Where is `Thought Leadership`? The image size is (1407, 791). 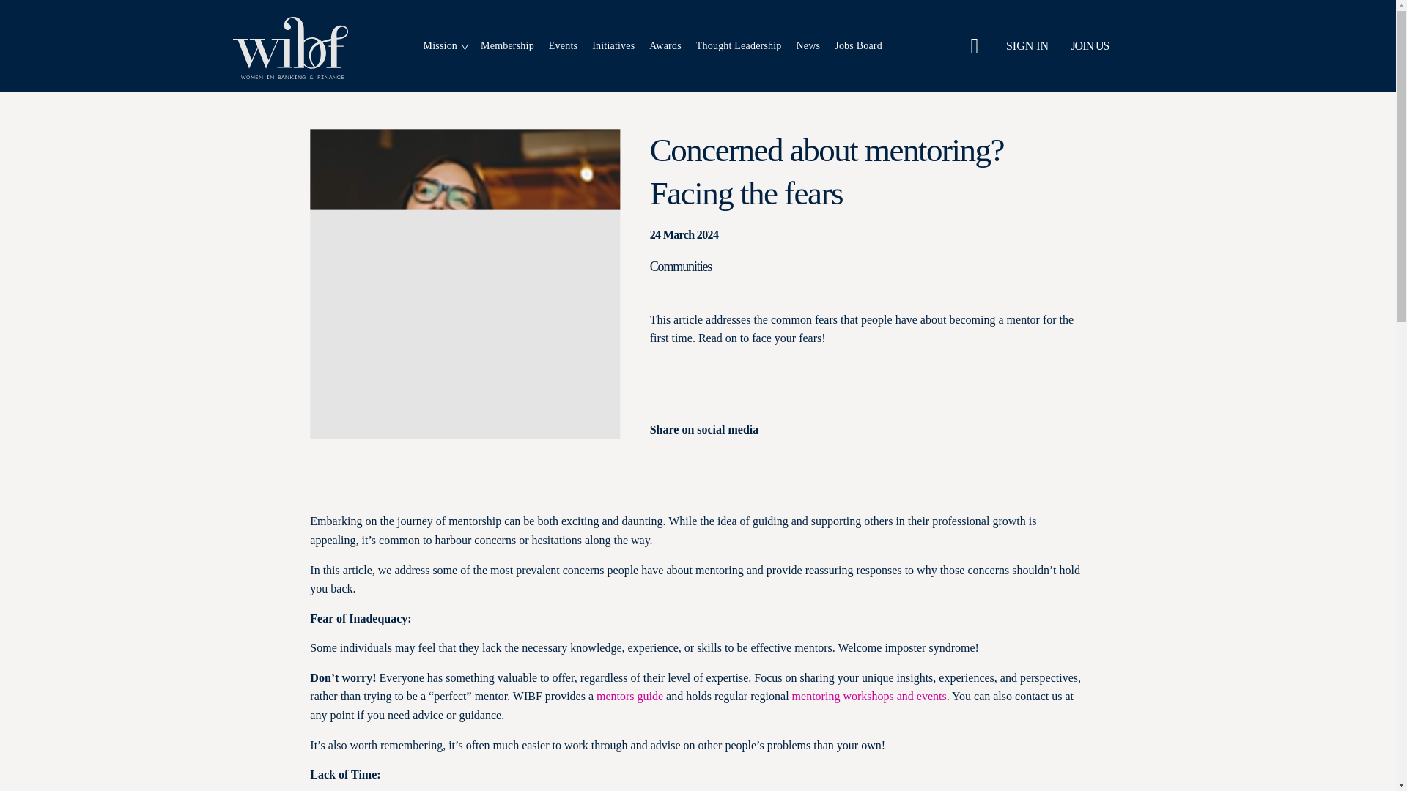 Thought Leadership is located at coordinates (739, 45).